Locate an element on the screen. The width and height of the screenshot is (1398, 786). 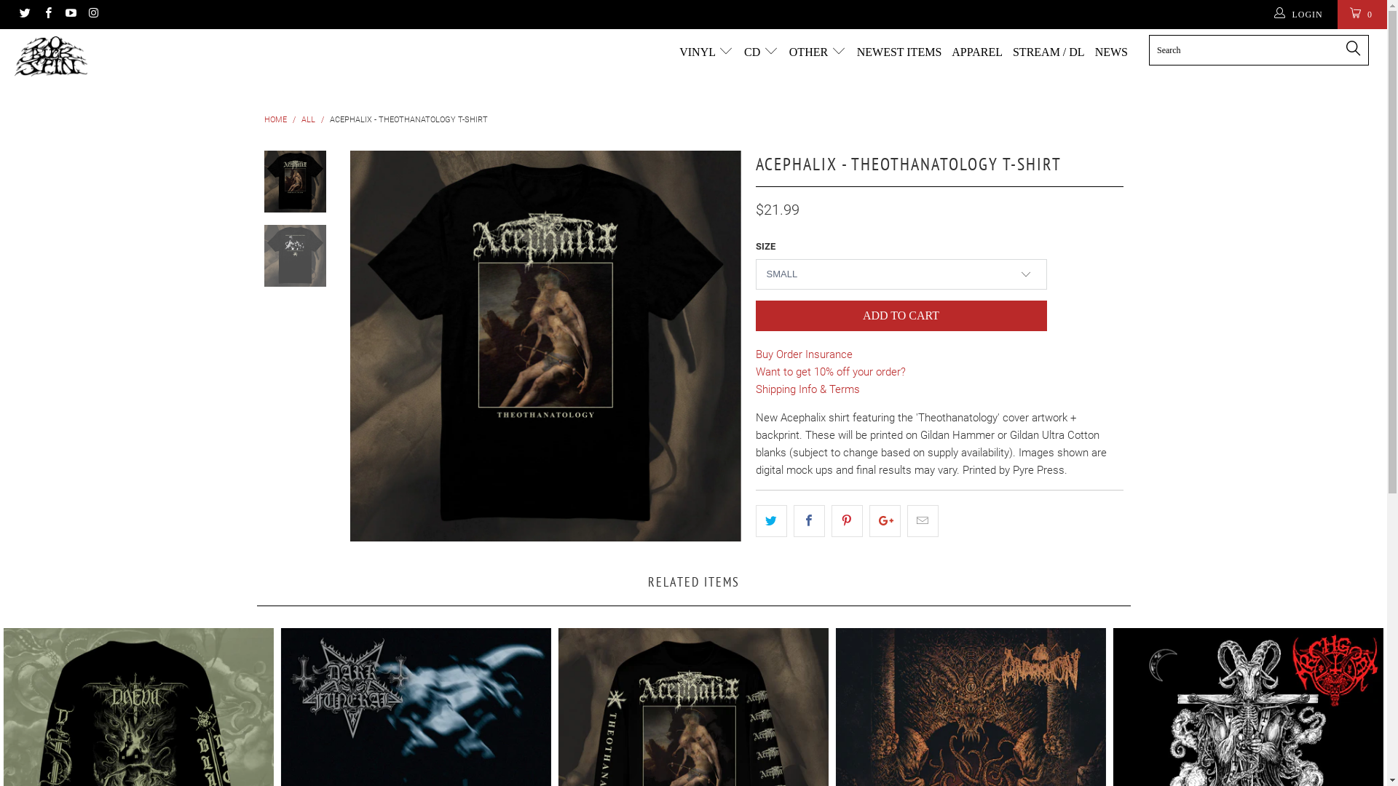
Share this on Pinterest is located at coordinates (848, 521).